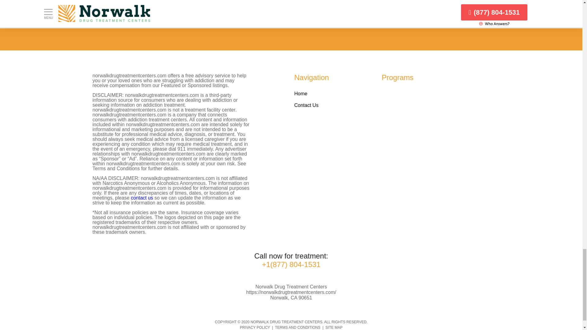 Image resolution: width=587 pixels, height=330 pixels. What do you see at coordinates (297, 327) in the screenshot?
I see `TERMS AND CONDITIONS` at bounding box center [297, 327].